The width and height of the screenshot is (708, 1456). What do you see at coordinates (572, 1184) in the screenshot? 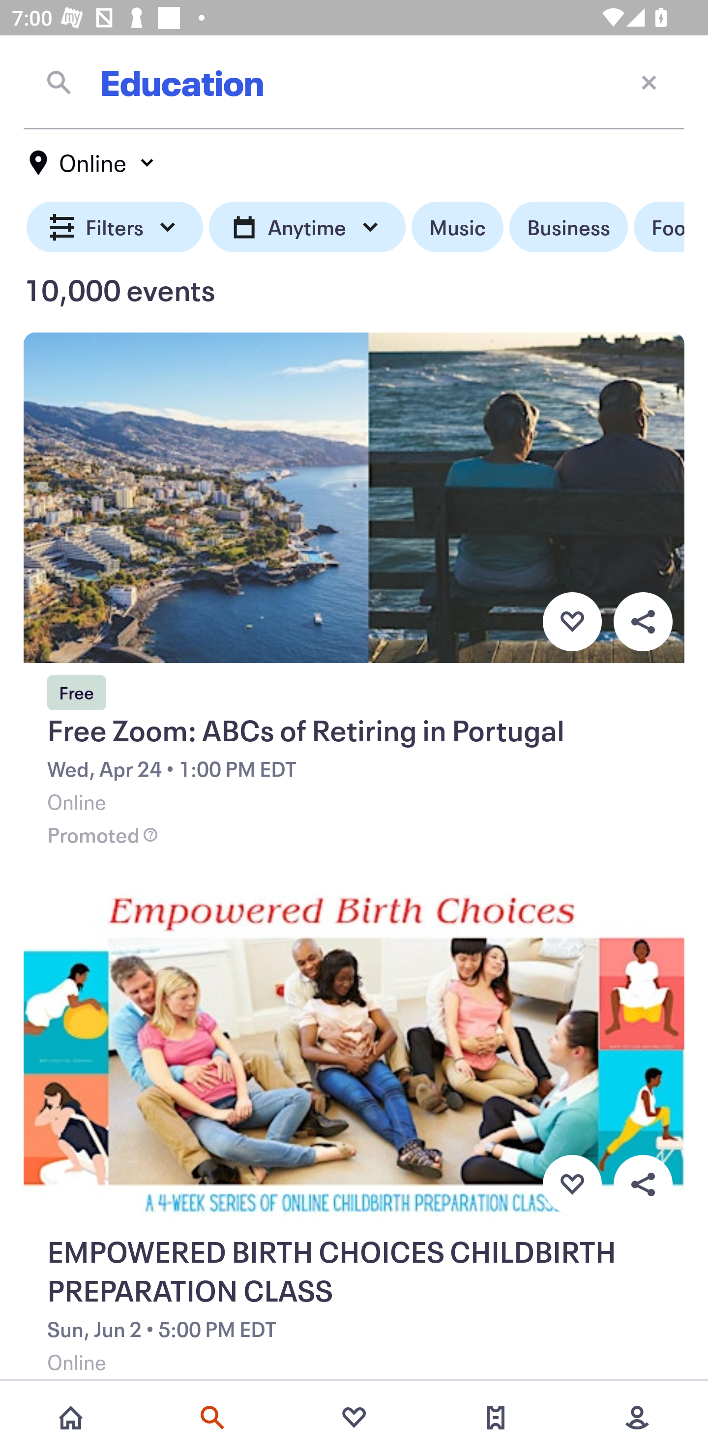
I see `Favorite button` at bounding box center [572, 1184].